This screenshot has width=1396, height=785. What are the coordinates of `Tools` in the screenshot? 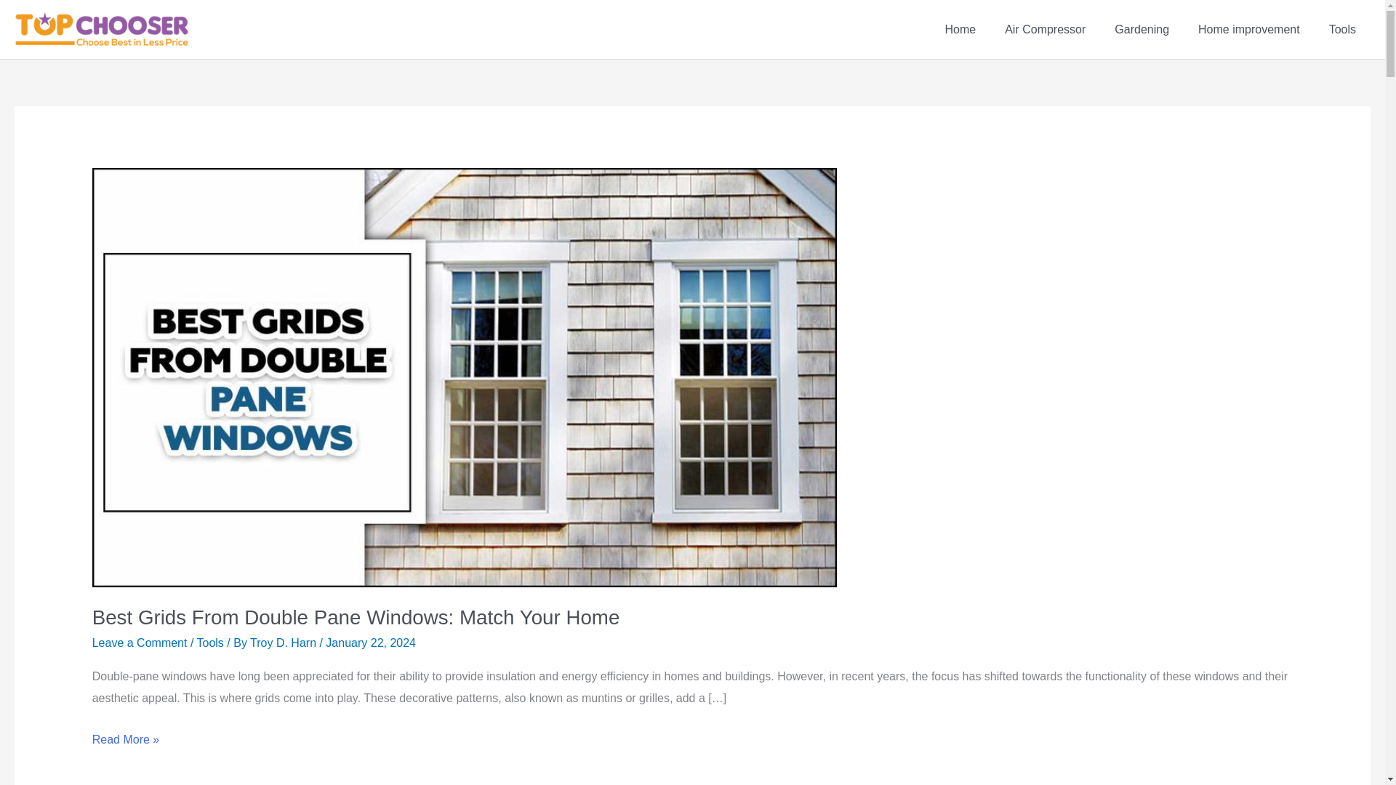 It's located at (209, 643).